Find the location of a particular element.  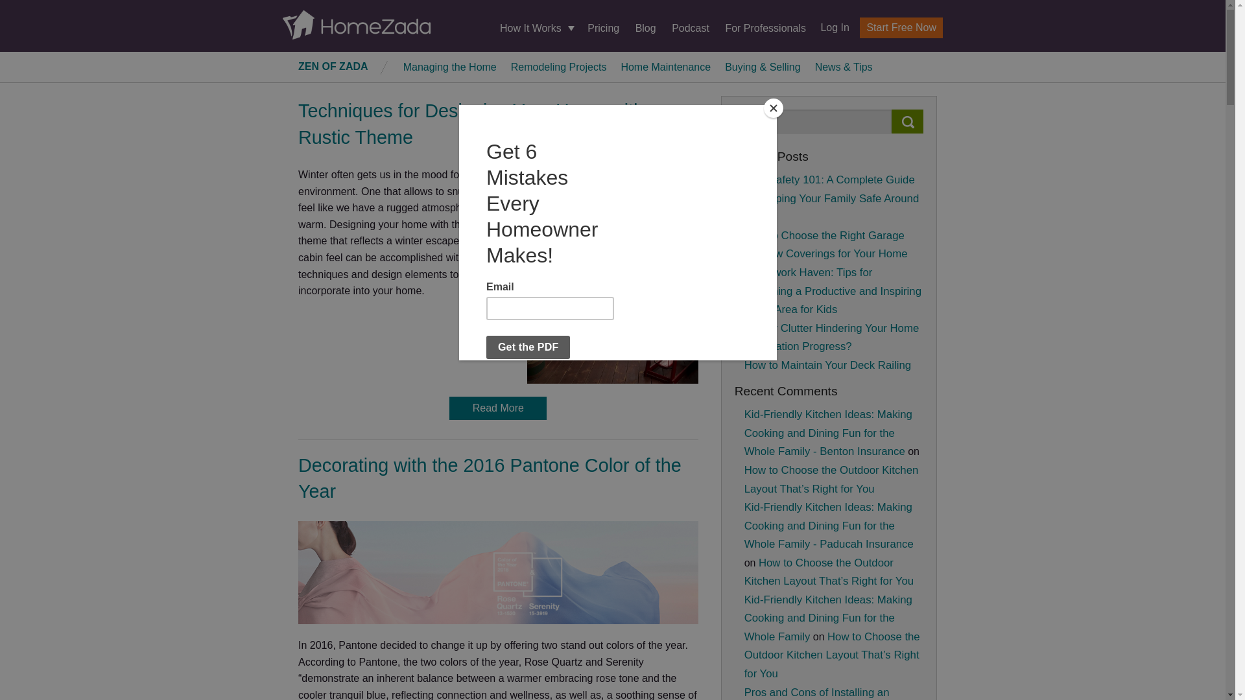

Managing the Home is located at coordinates (450, 66).